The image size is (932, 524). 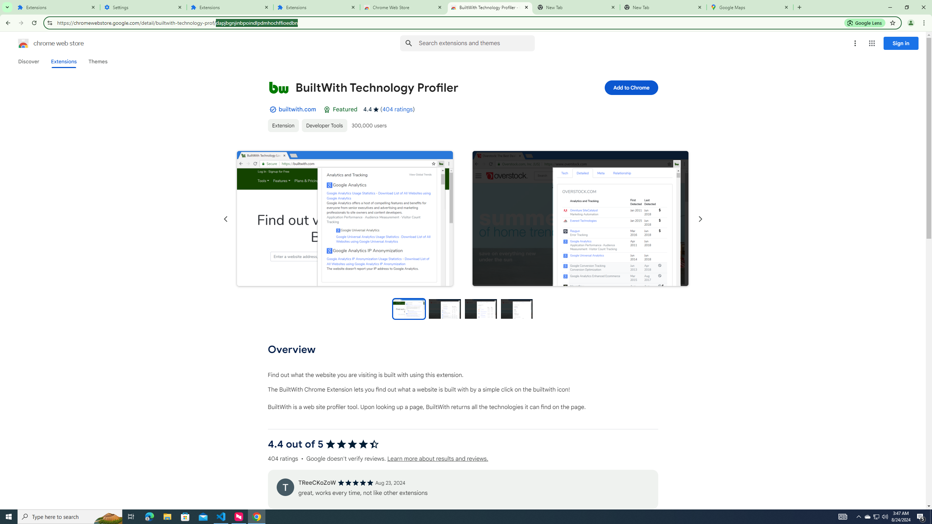 I want to click on 404 ratings, so click(x=398, y=109).